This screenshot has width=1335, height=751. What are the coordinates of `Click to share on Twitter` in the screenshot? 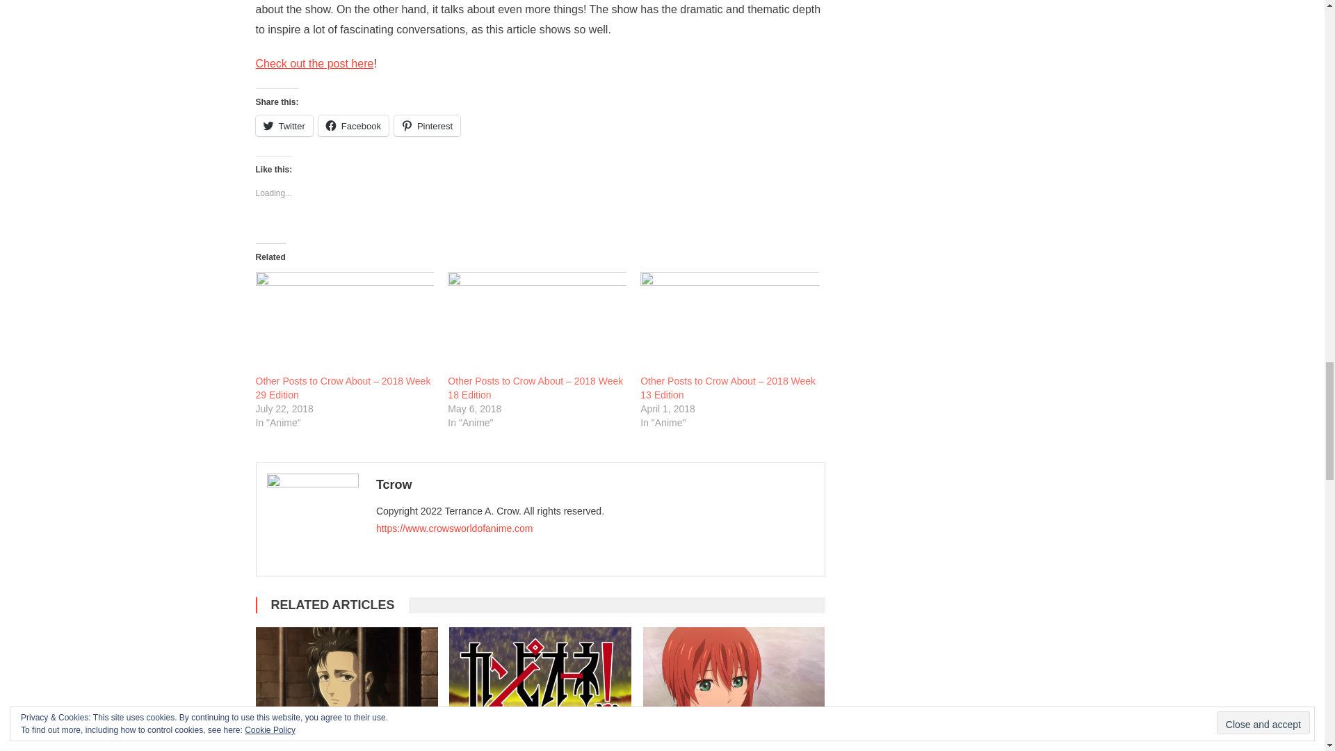 It's located at (284, 125).